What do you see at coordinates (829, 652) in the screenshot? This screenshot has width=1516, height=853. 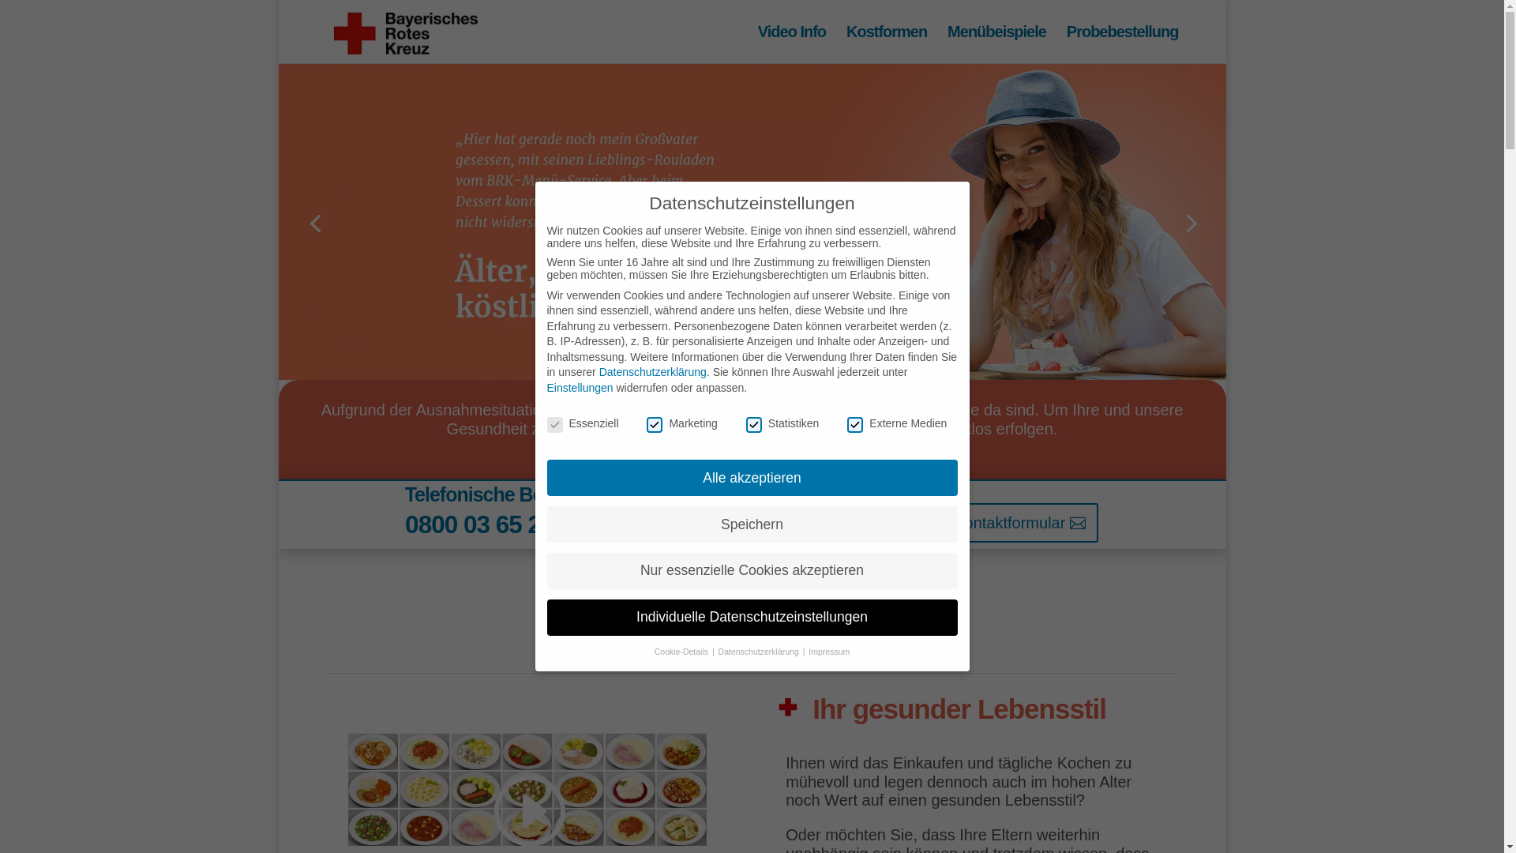 I see `Impressum` at bounding box center [829, 652].